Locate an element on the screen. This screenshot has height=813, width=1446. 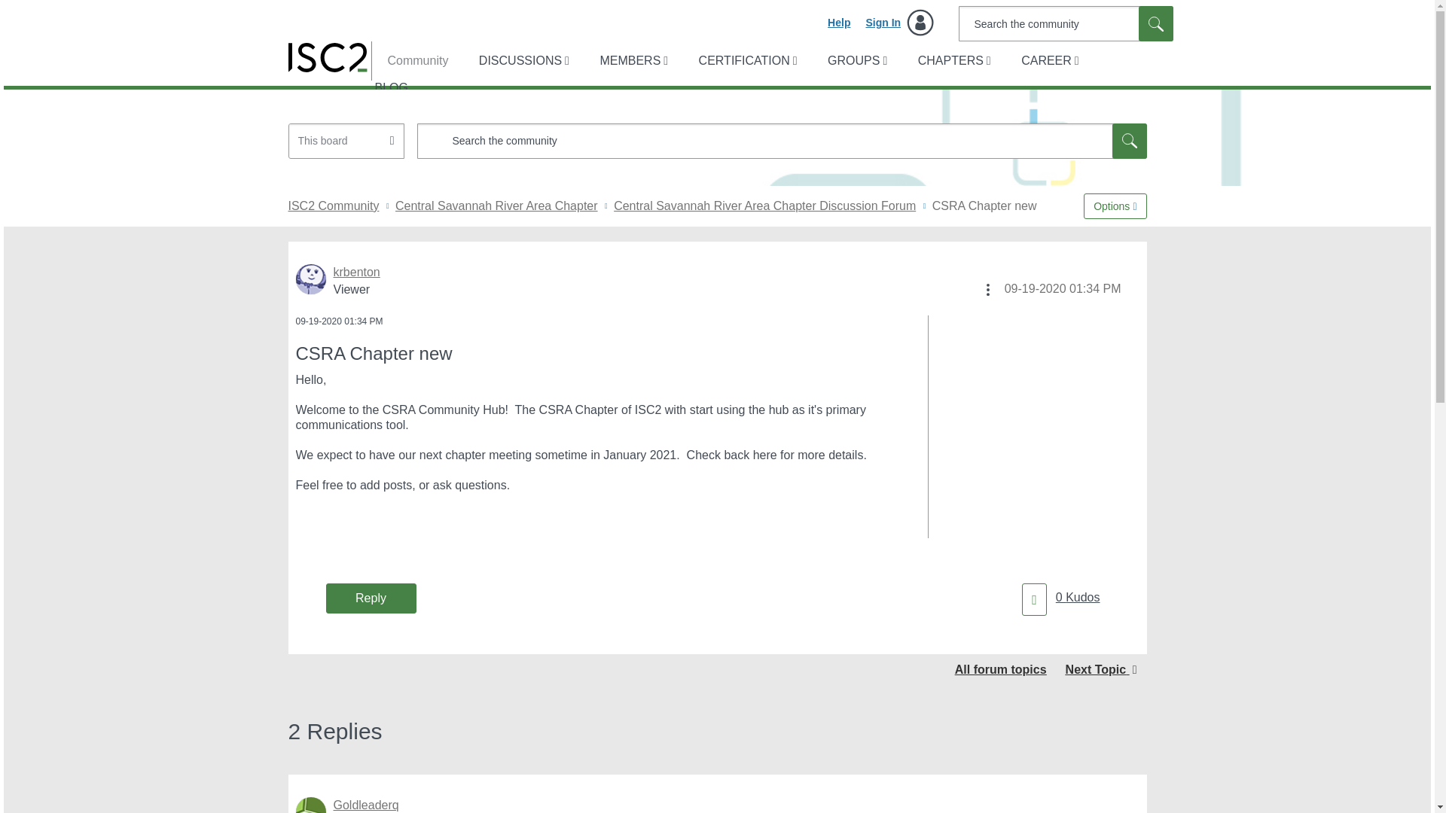
Search is located at coordinates (1065, 23).